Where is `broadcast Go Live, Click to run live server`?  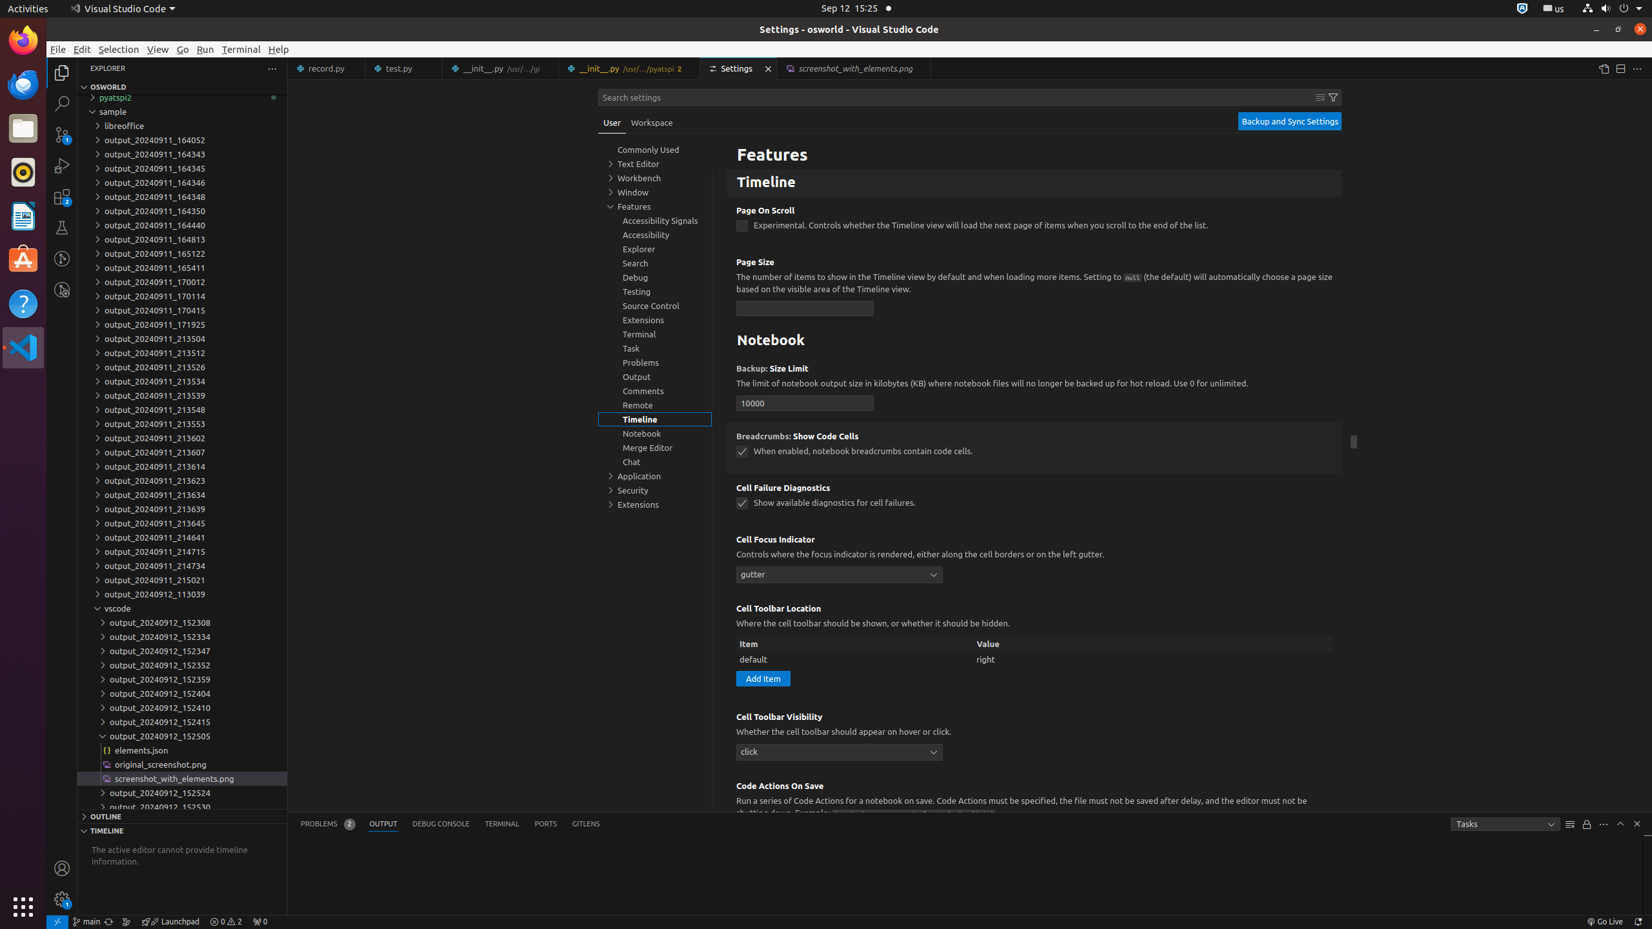 broadcast Go Live, Click to run live server is located at coordinates (1604, 922).